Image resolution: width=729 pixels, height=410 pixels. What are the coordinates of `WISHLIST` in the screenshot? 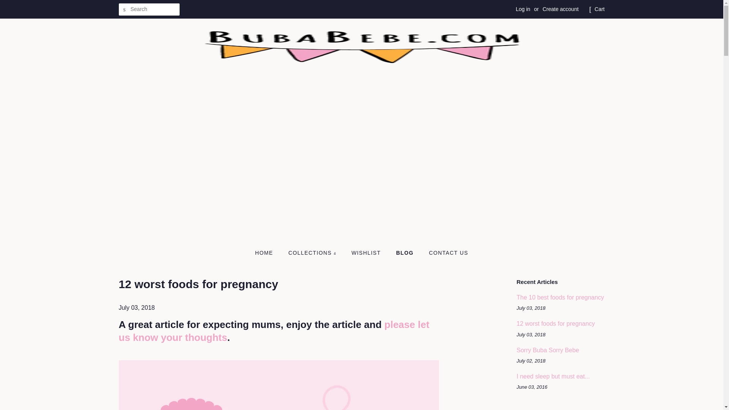 It's located at (367, 253).